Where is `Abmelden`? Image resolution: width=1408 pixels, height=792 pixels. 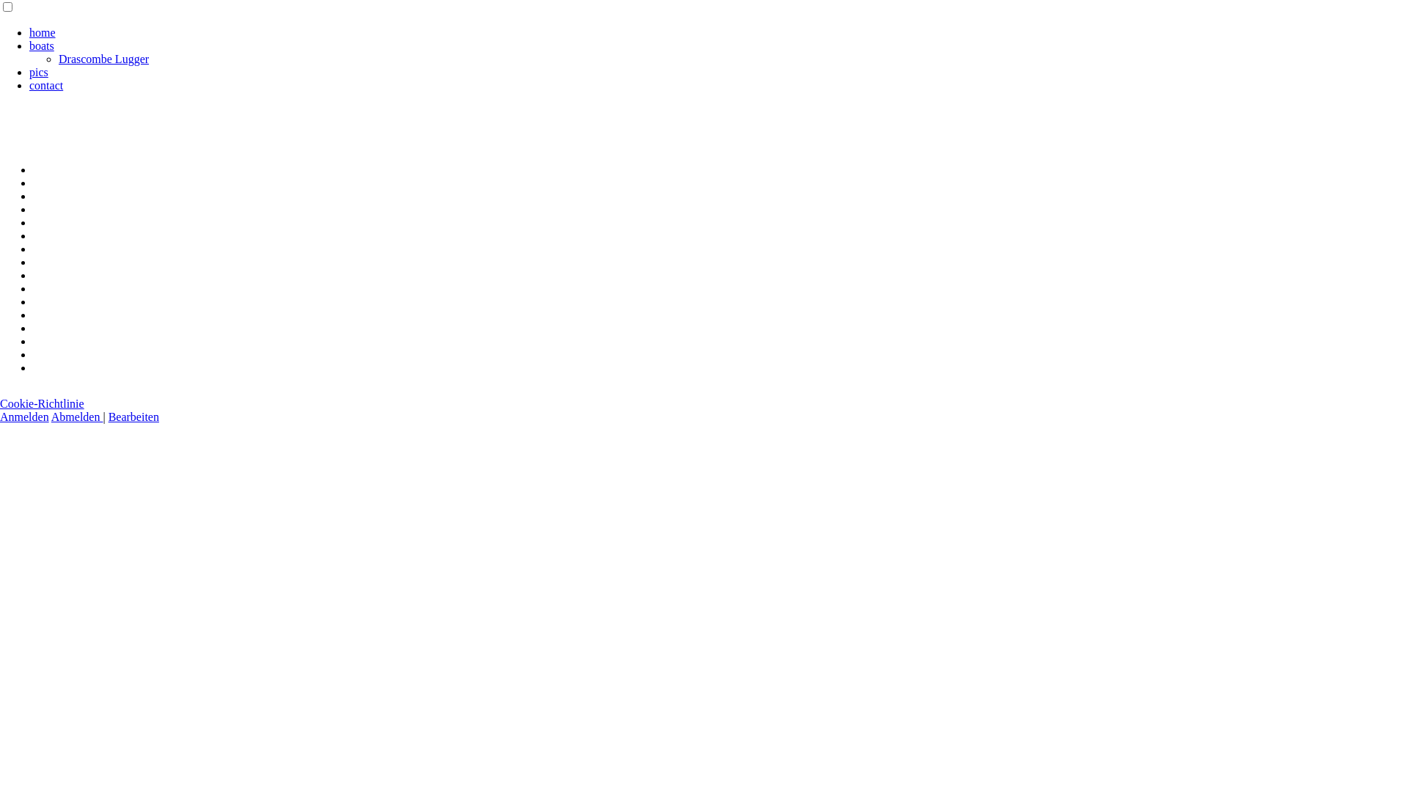
Abmelden is located at coordinates (78, 417).